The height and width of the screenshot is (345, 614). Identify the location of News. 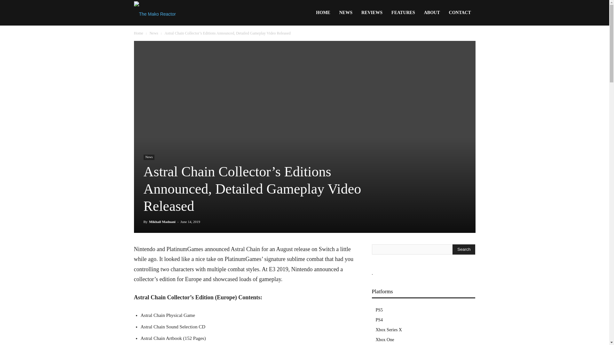
(149, 157).